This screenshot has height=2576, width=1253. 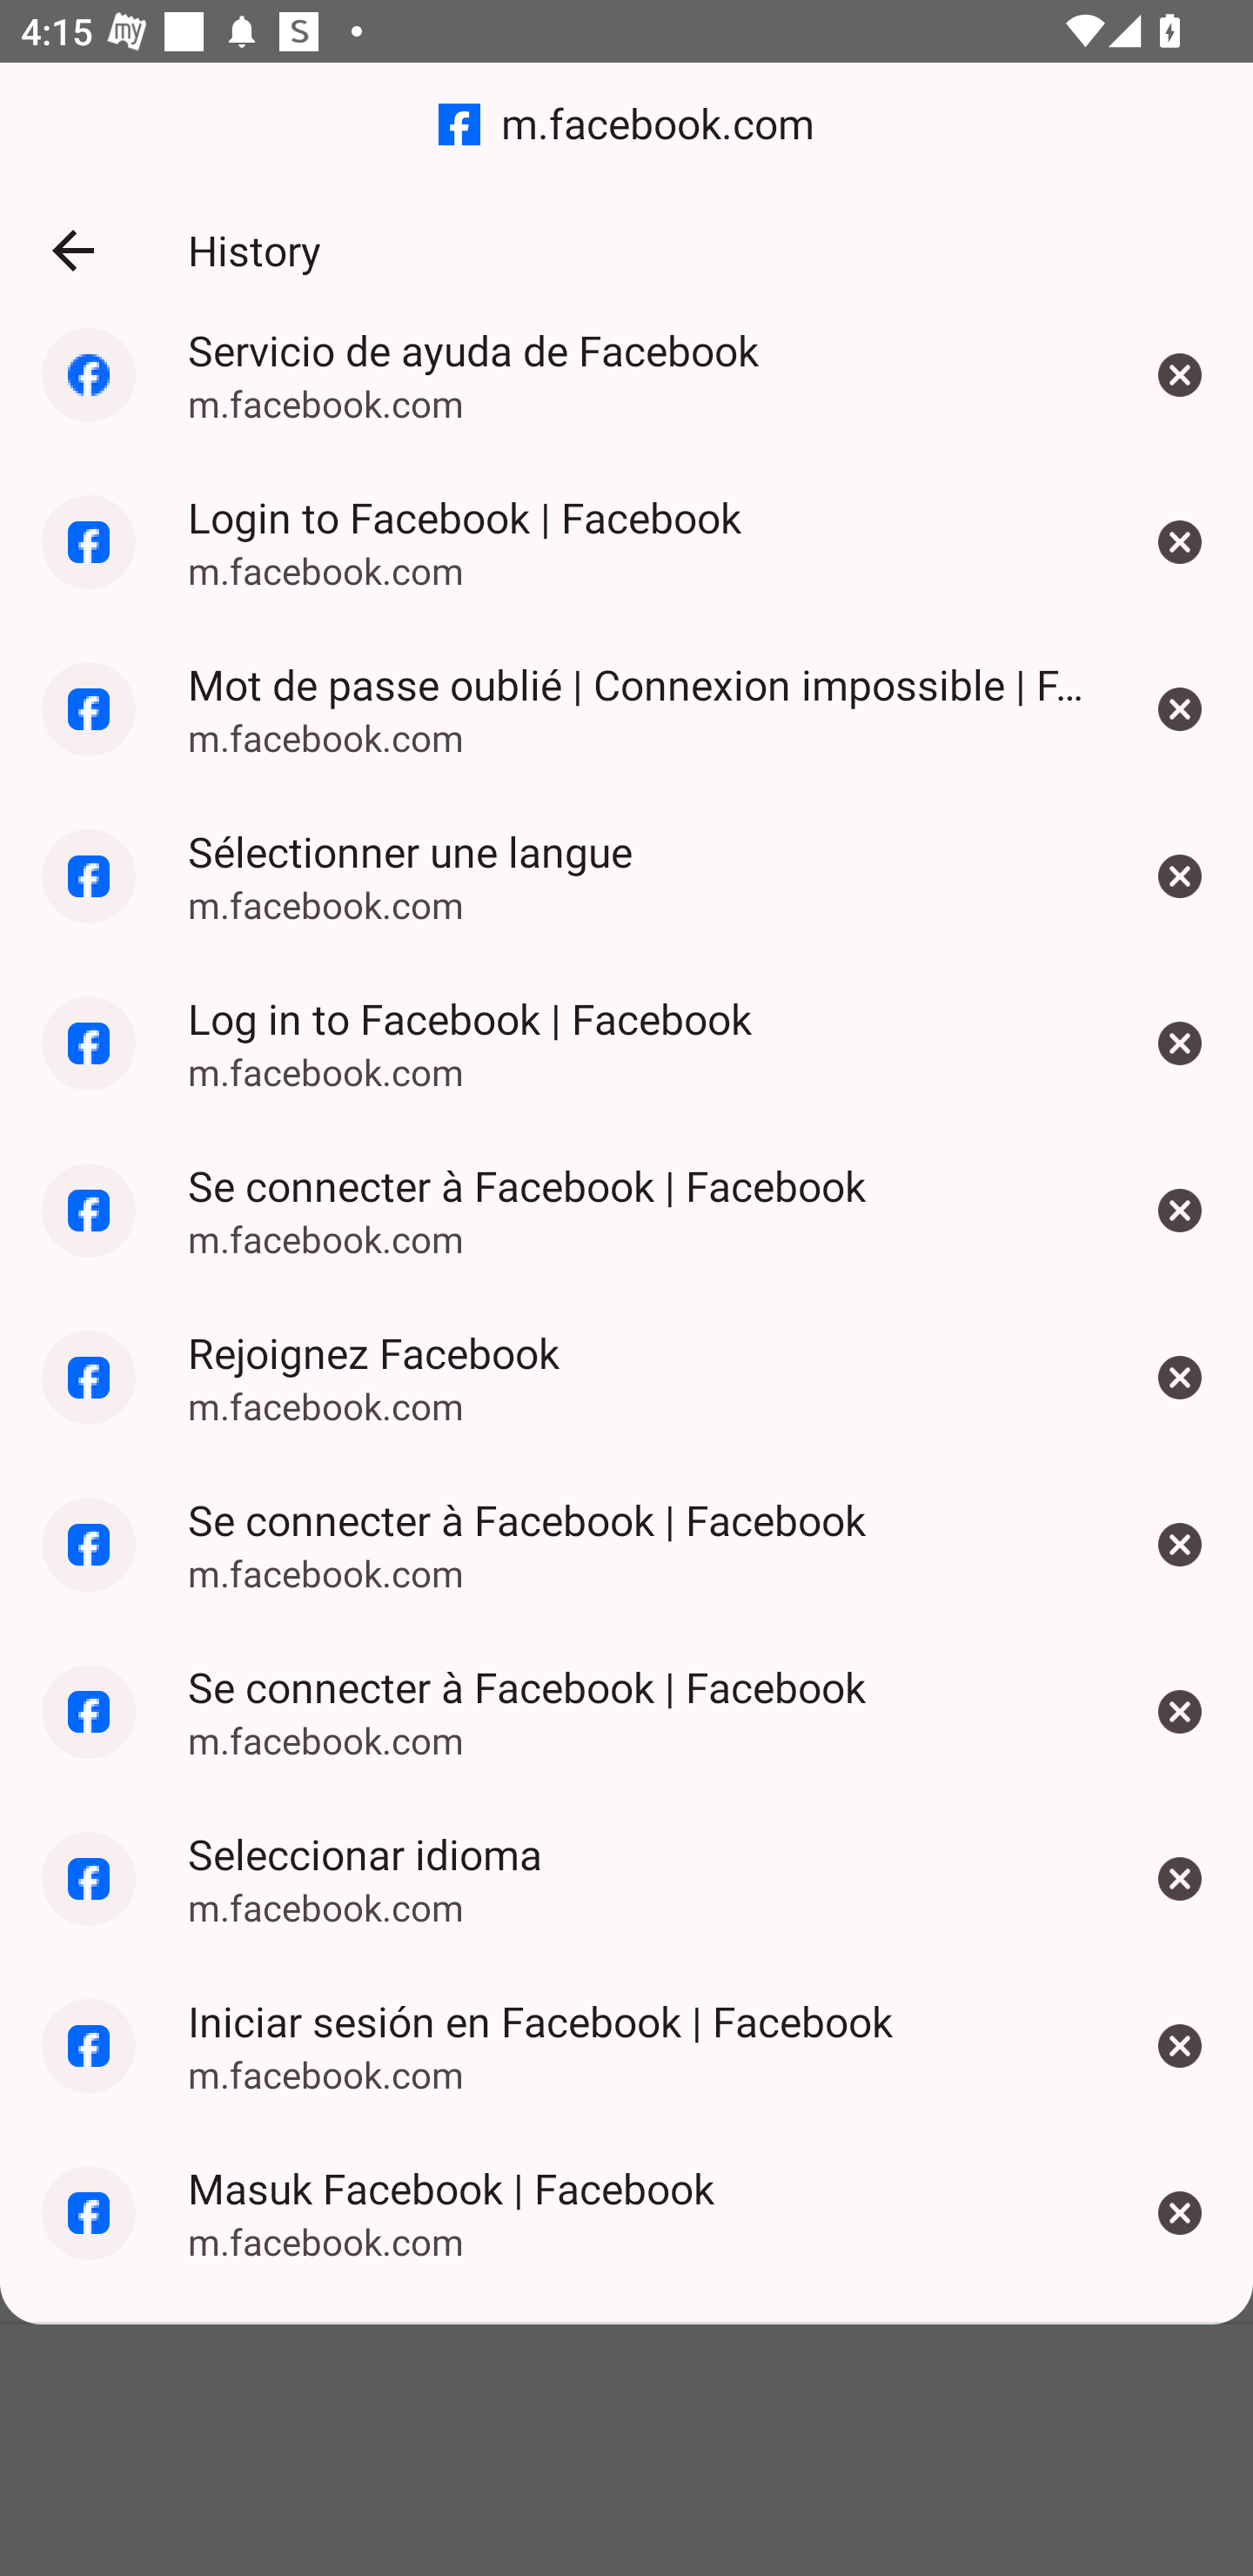 What do you see at coordinates (1180, 1044) in the screenshot?
I see `Log in to Facebook | Facebook Remove` at bounding box center [1180, 1044].